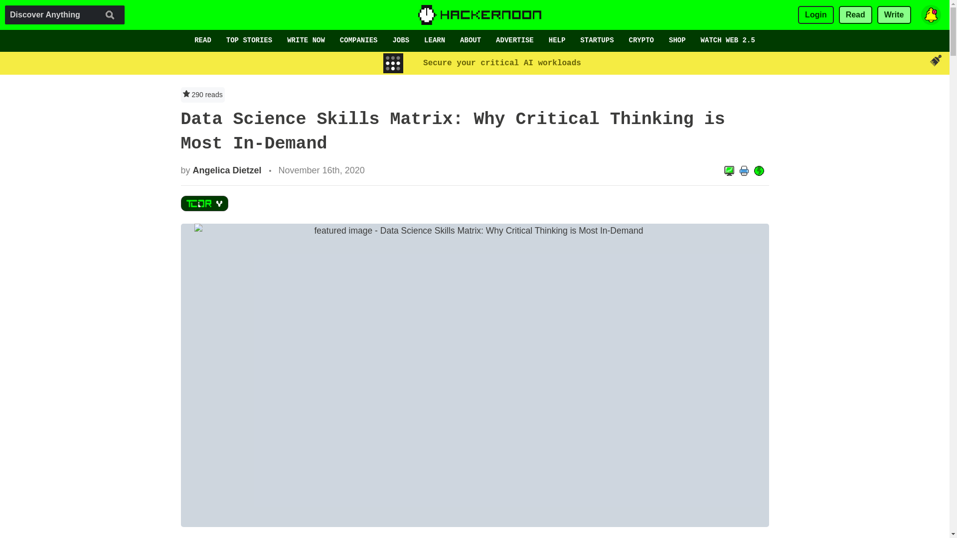 The image size is (957, 538). I want to click on Read, so click(855, 15).